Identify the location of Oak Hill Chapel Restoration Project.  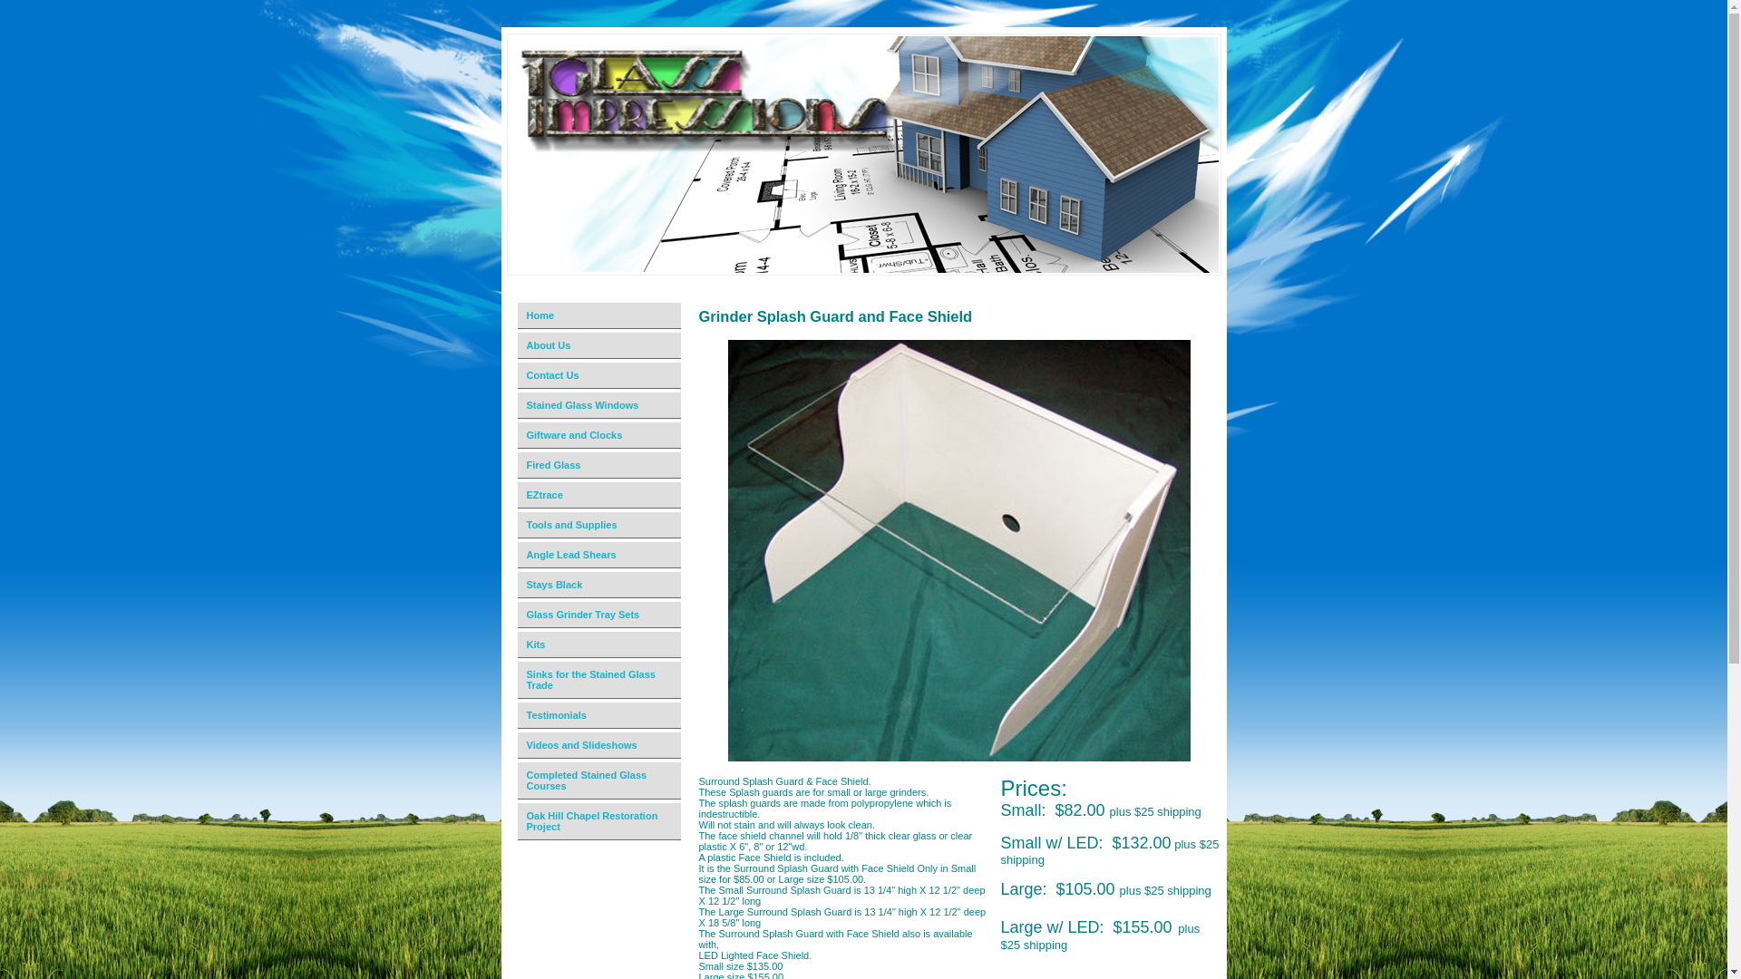
(600, 821).